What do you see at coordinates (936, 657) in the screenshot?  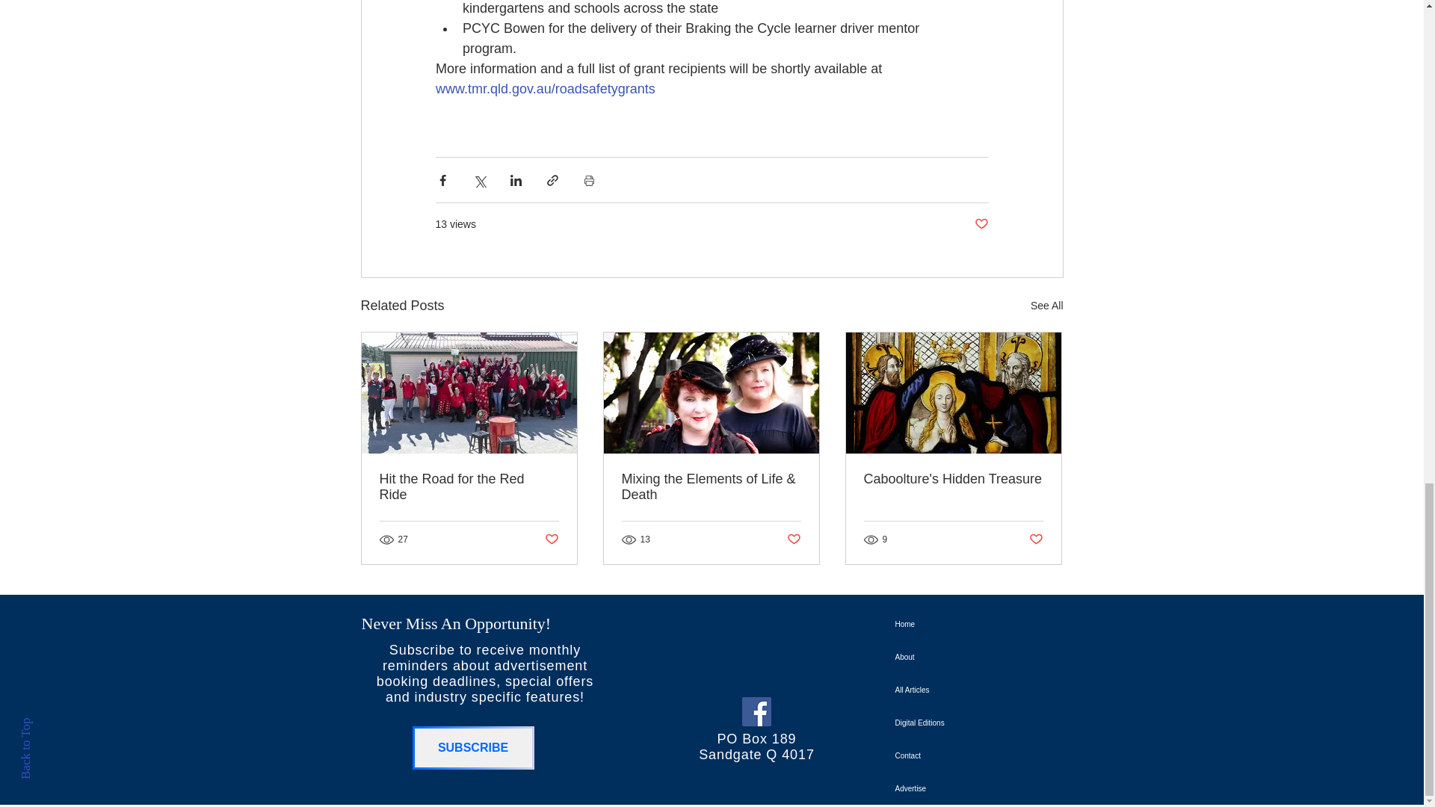 I see `About` at bounding box center [936, 657].